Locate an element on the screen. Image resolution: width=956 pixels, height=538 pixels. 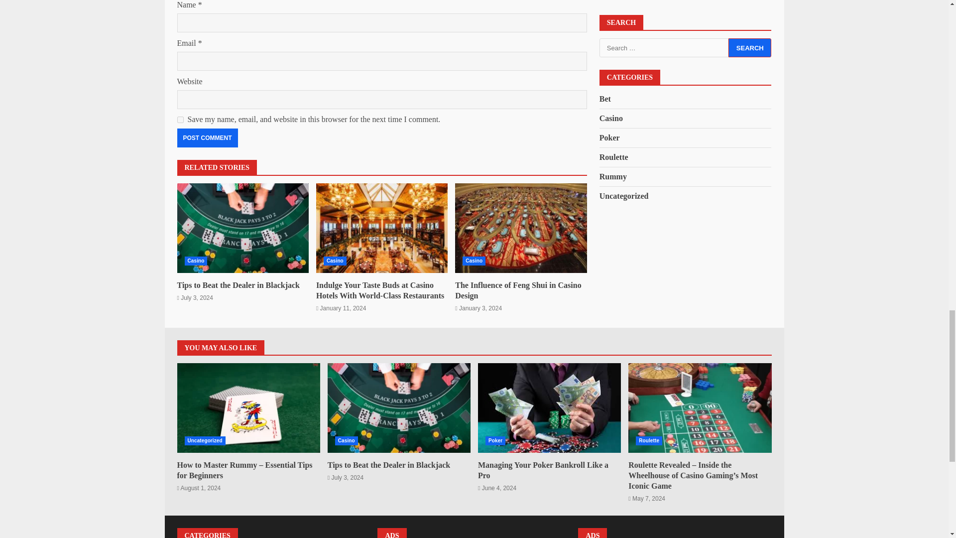
Casino is located at coordinates (335, 261).